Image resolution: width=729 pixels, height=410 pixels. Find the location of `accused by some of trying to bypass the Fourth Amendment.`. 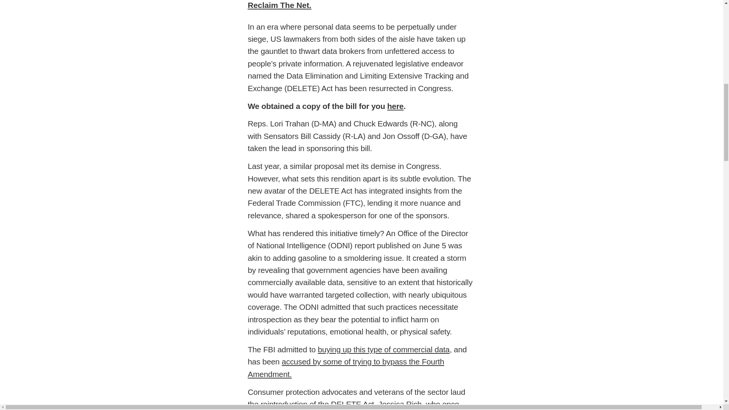

accused by some of trying to bypass the Fourth Amendment. is located at coordinates (346, 367).